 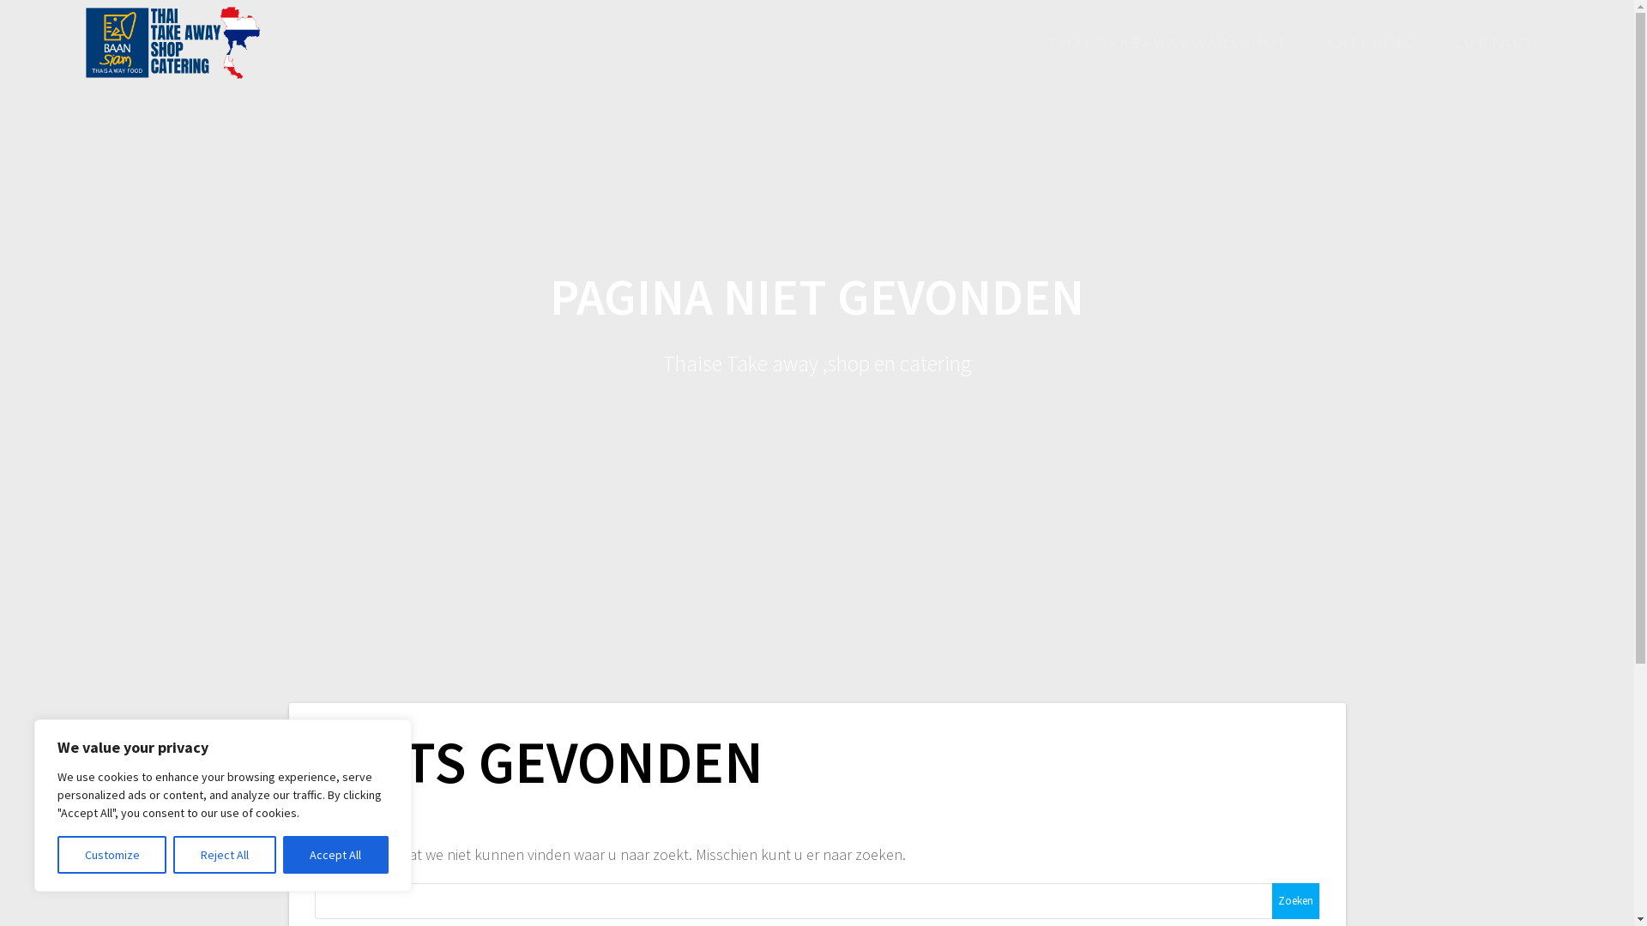 I want to click on Zoeken, so click(x=1295, y=901).